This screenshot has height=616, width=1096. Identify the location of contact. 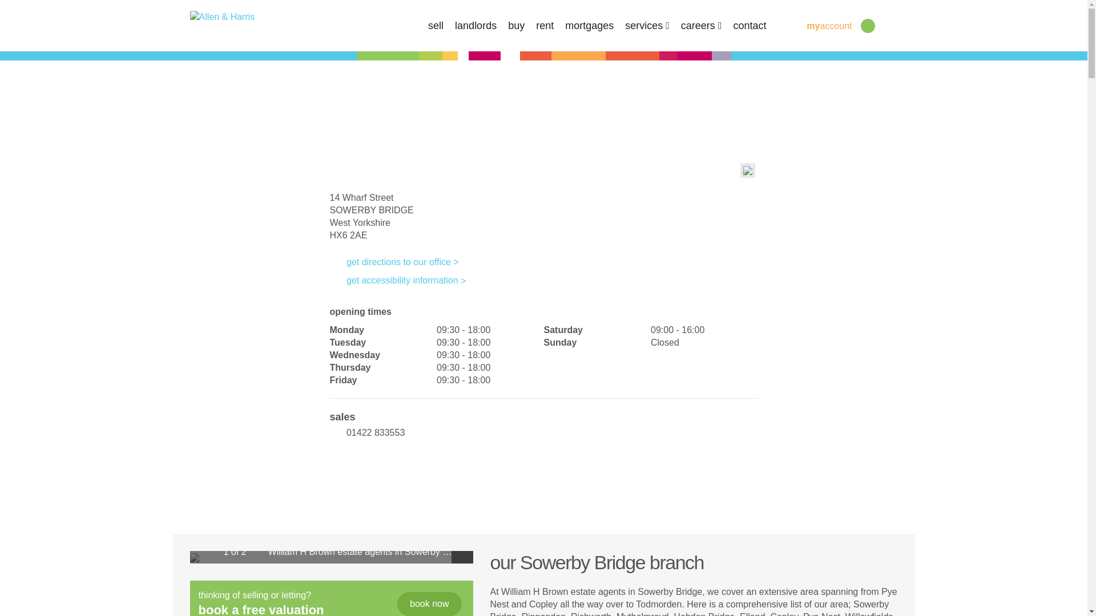
(750, 25).